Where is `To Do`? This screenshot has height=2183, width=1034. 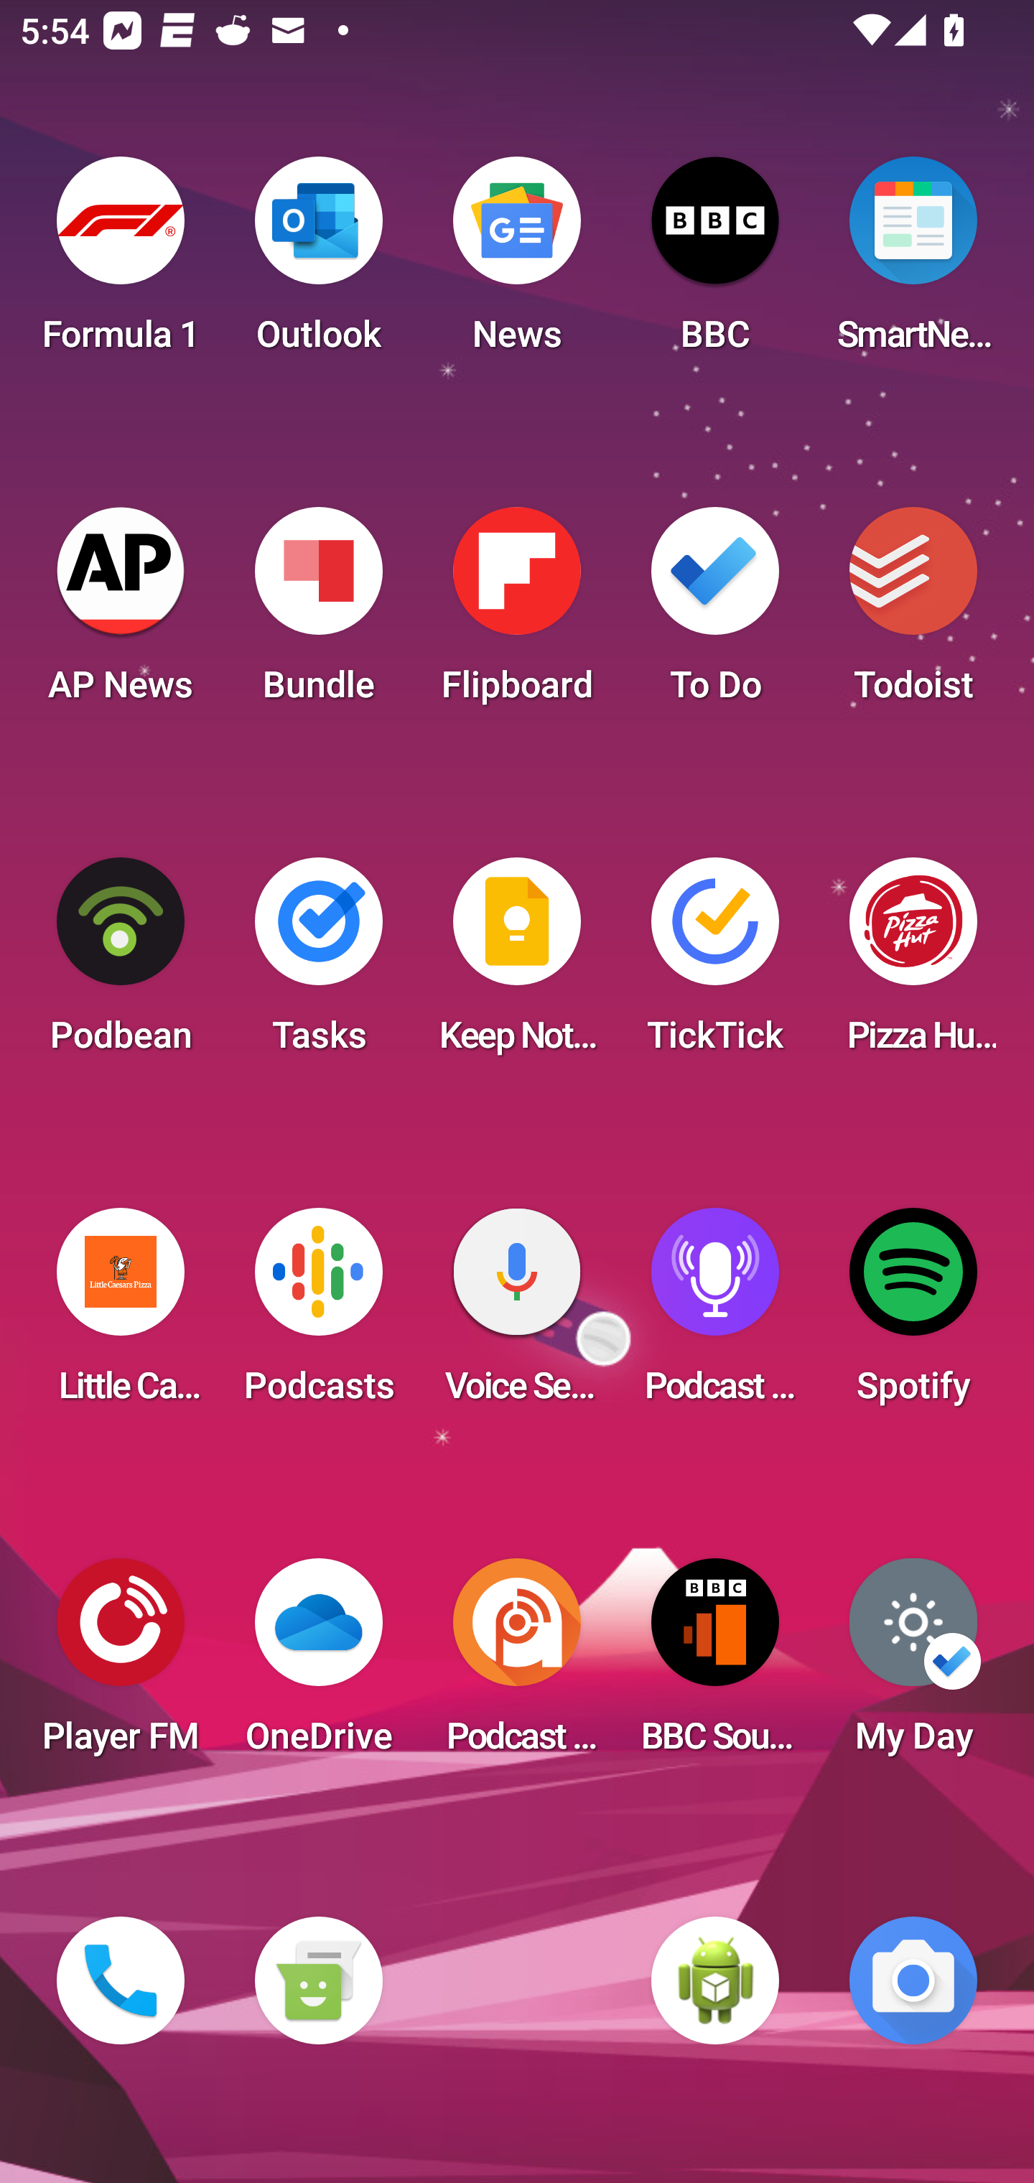
To Do is located at coordinates (715, 613).